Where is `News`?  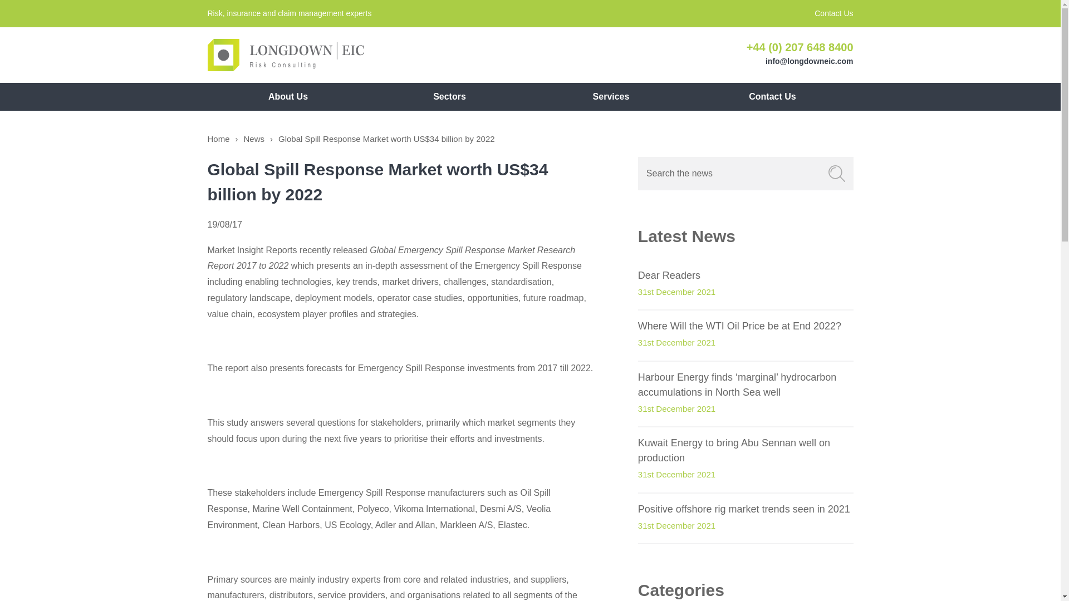
News is located at coordinates (254, 139).